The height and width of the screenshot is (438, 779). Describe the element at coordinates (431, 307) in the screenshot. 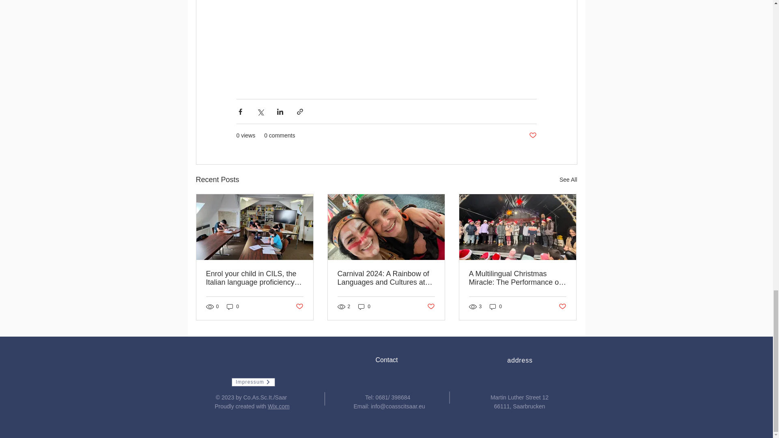

I see `Post not marked as liked` at that location.